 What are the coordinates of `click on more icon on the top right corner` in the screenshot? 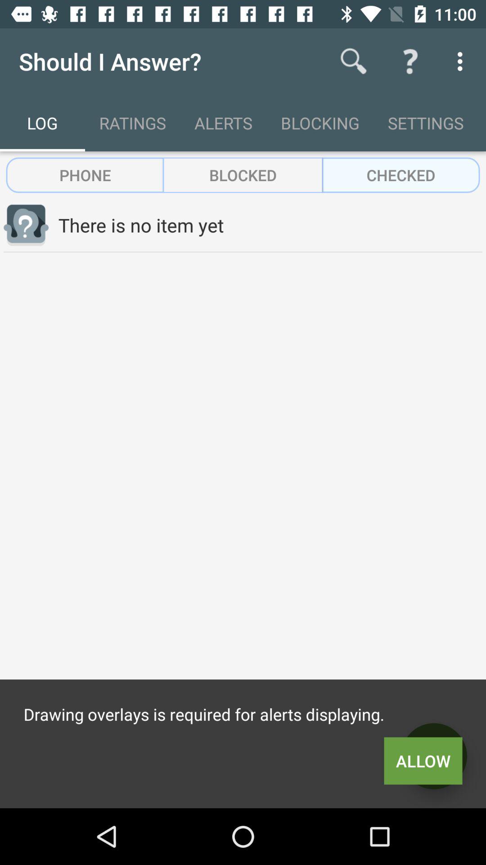 It's located at (463, 61).